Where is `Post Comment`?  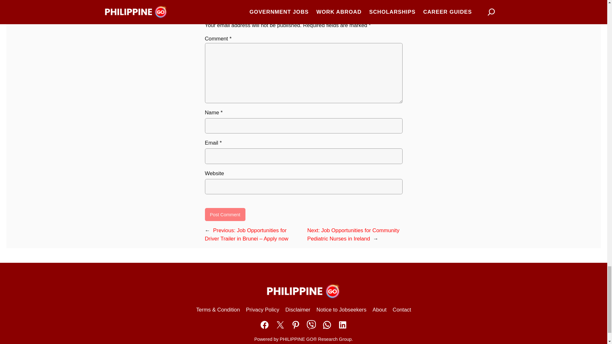 Post Comment is located at coordinates (225, 215).